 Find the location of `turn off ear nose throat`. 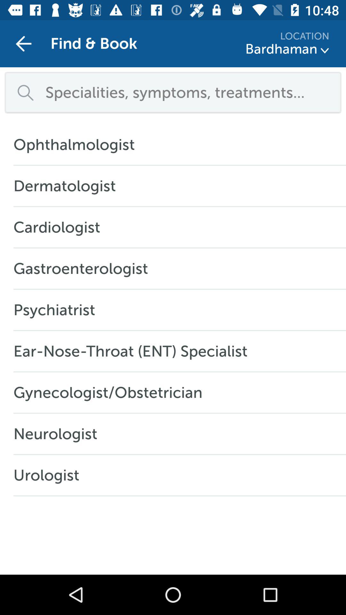

turn off ear nose throat is located at coordinates (134, 351).